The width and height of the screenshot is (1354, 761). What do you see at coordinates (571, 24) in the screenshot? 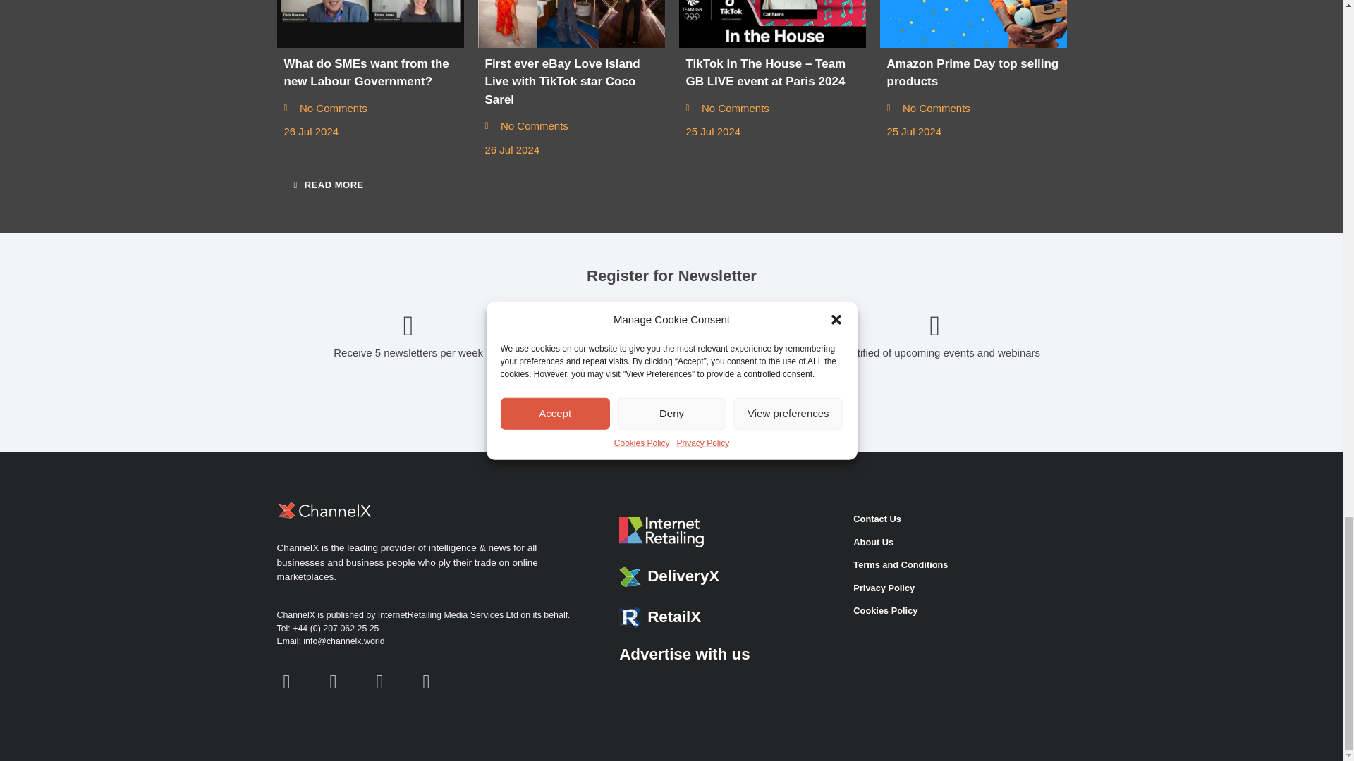
I see `First ever eBay Love Island Live with TikTok star Coco Sarel` at bounding box center [571, 24].